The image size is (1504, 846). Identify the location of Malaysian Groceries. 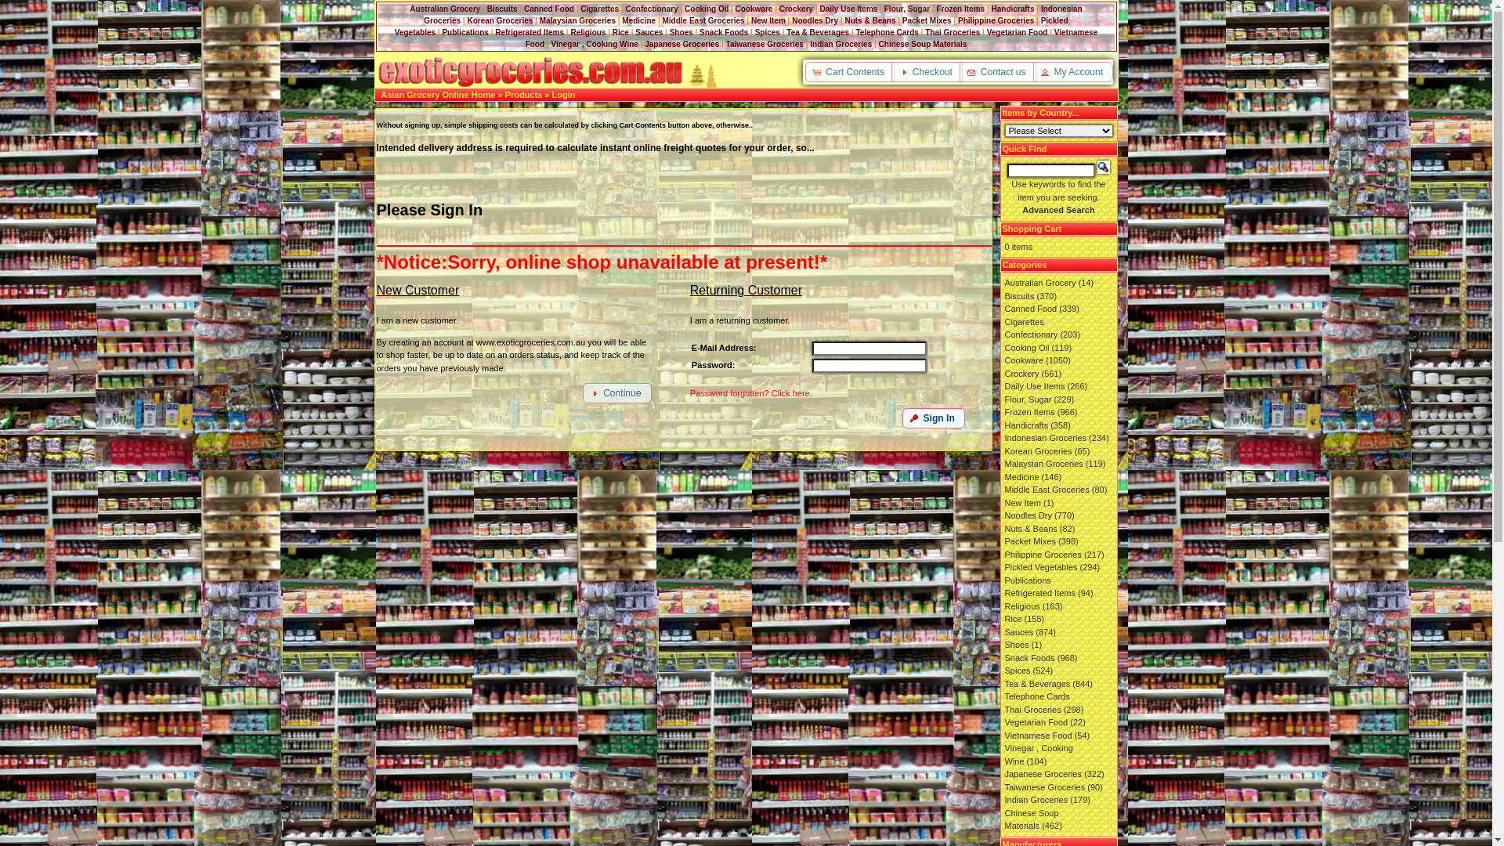
(1043, 464).